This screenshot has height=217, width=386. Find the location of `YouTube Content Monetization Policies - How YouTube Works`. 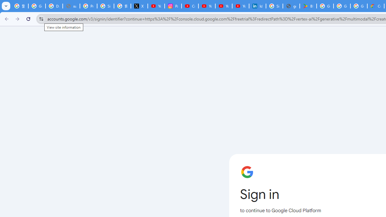

YouTube Content Monetization Policies - How YouTube Works is located at coordinates (156, 6).